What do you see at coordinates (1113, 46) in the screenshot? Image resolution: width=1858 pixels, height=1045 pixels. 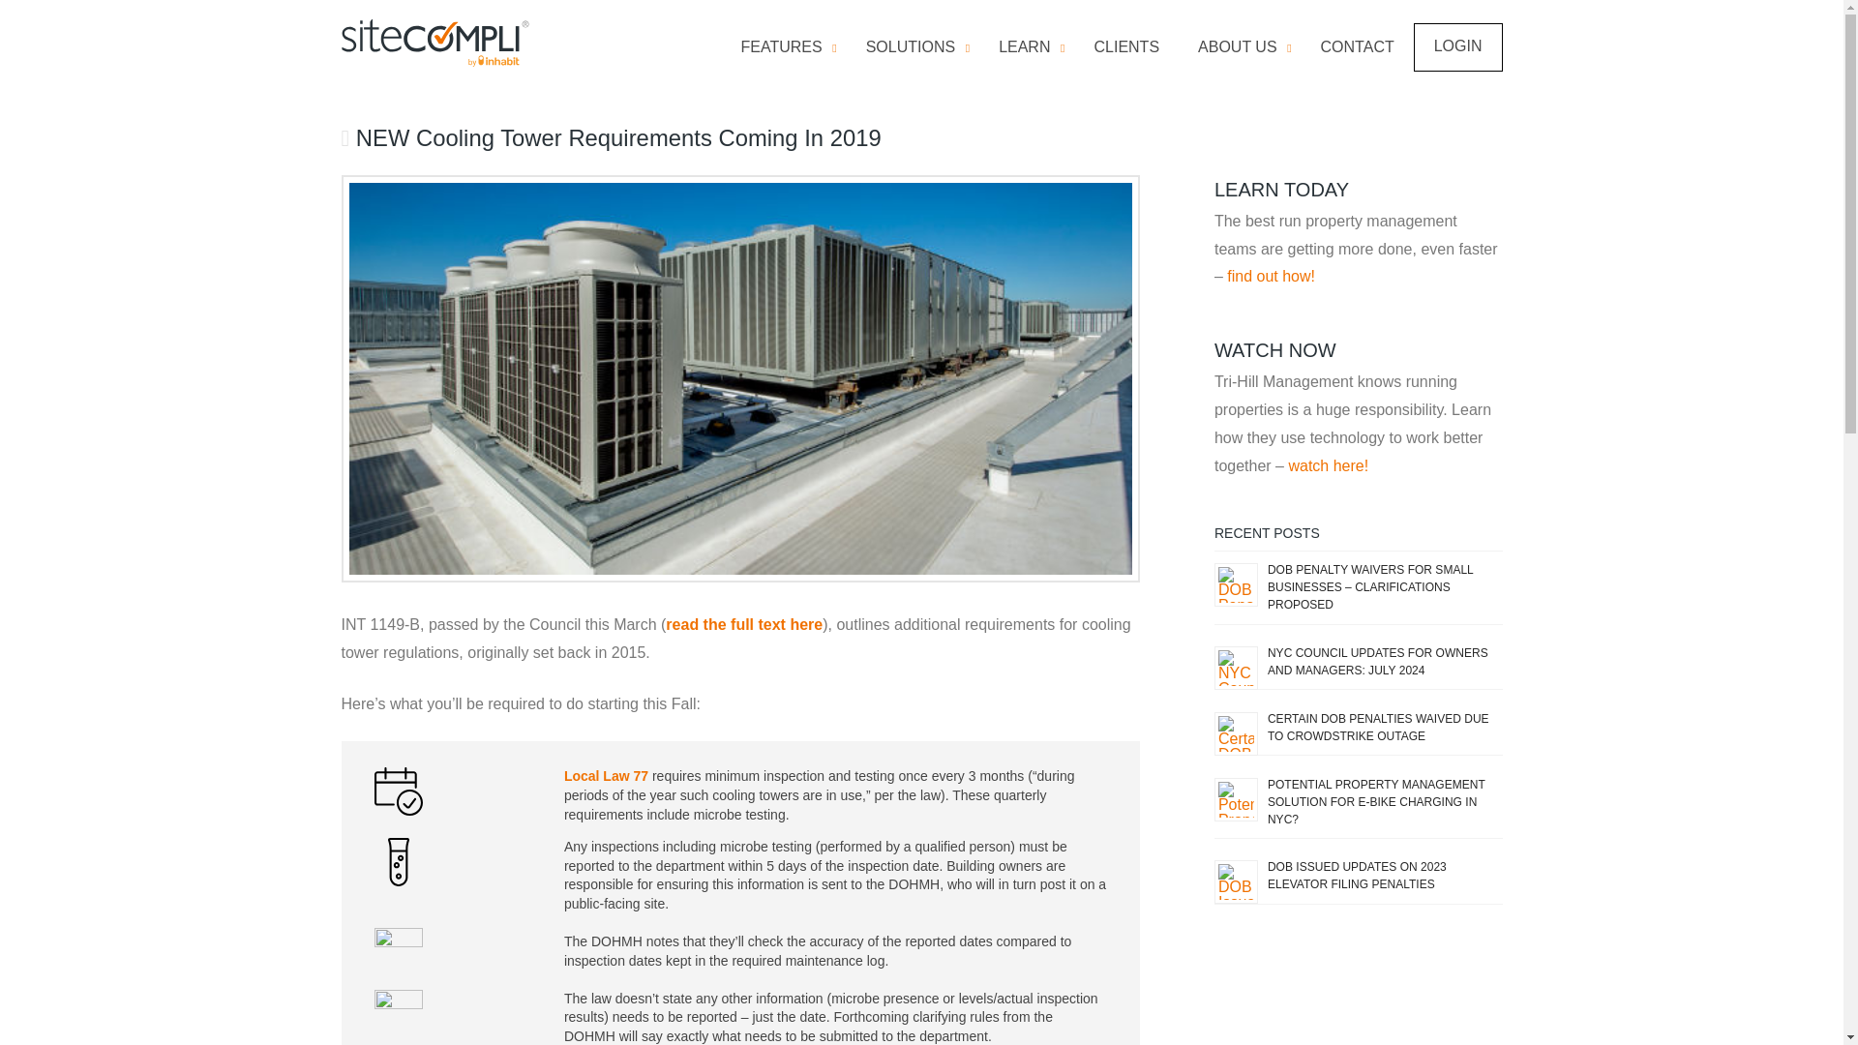 I see `SOLUTIONS` at bounding box center [1113, 46].